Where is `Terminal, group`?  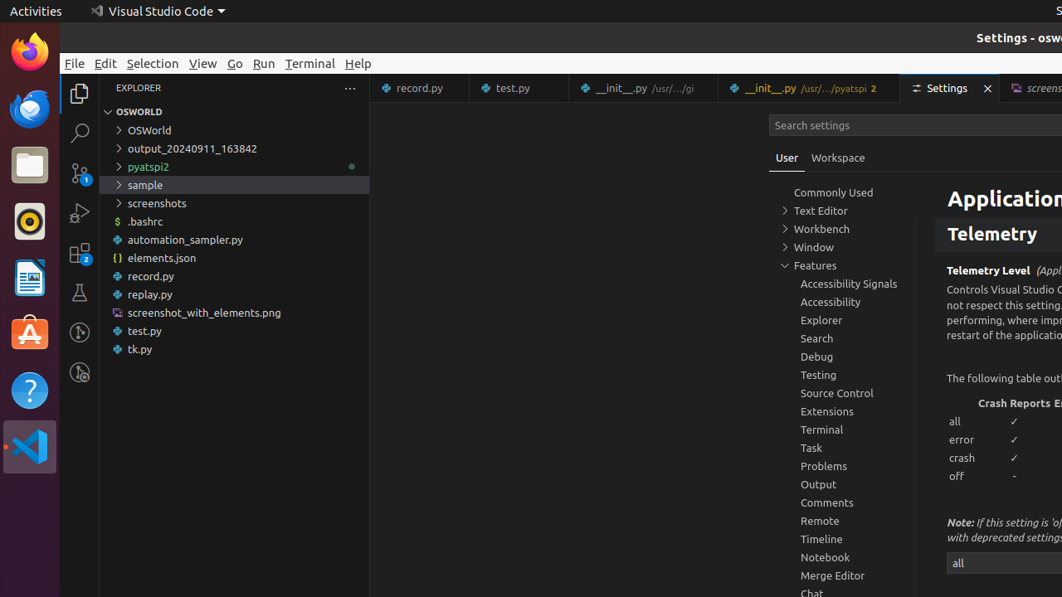
Terminal, group is located at coordinates (842, 430).